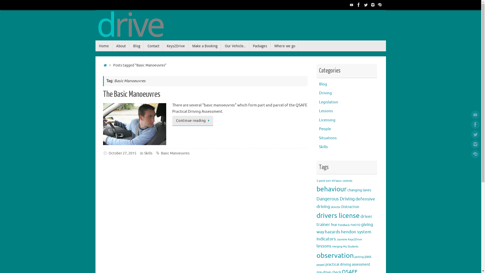 This screenshot has height=273, width=485. I want to click on Skills, so click(148, 153).